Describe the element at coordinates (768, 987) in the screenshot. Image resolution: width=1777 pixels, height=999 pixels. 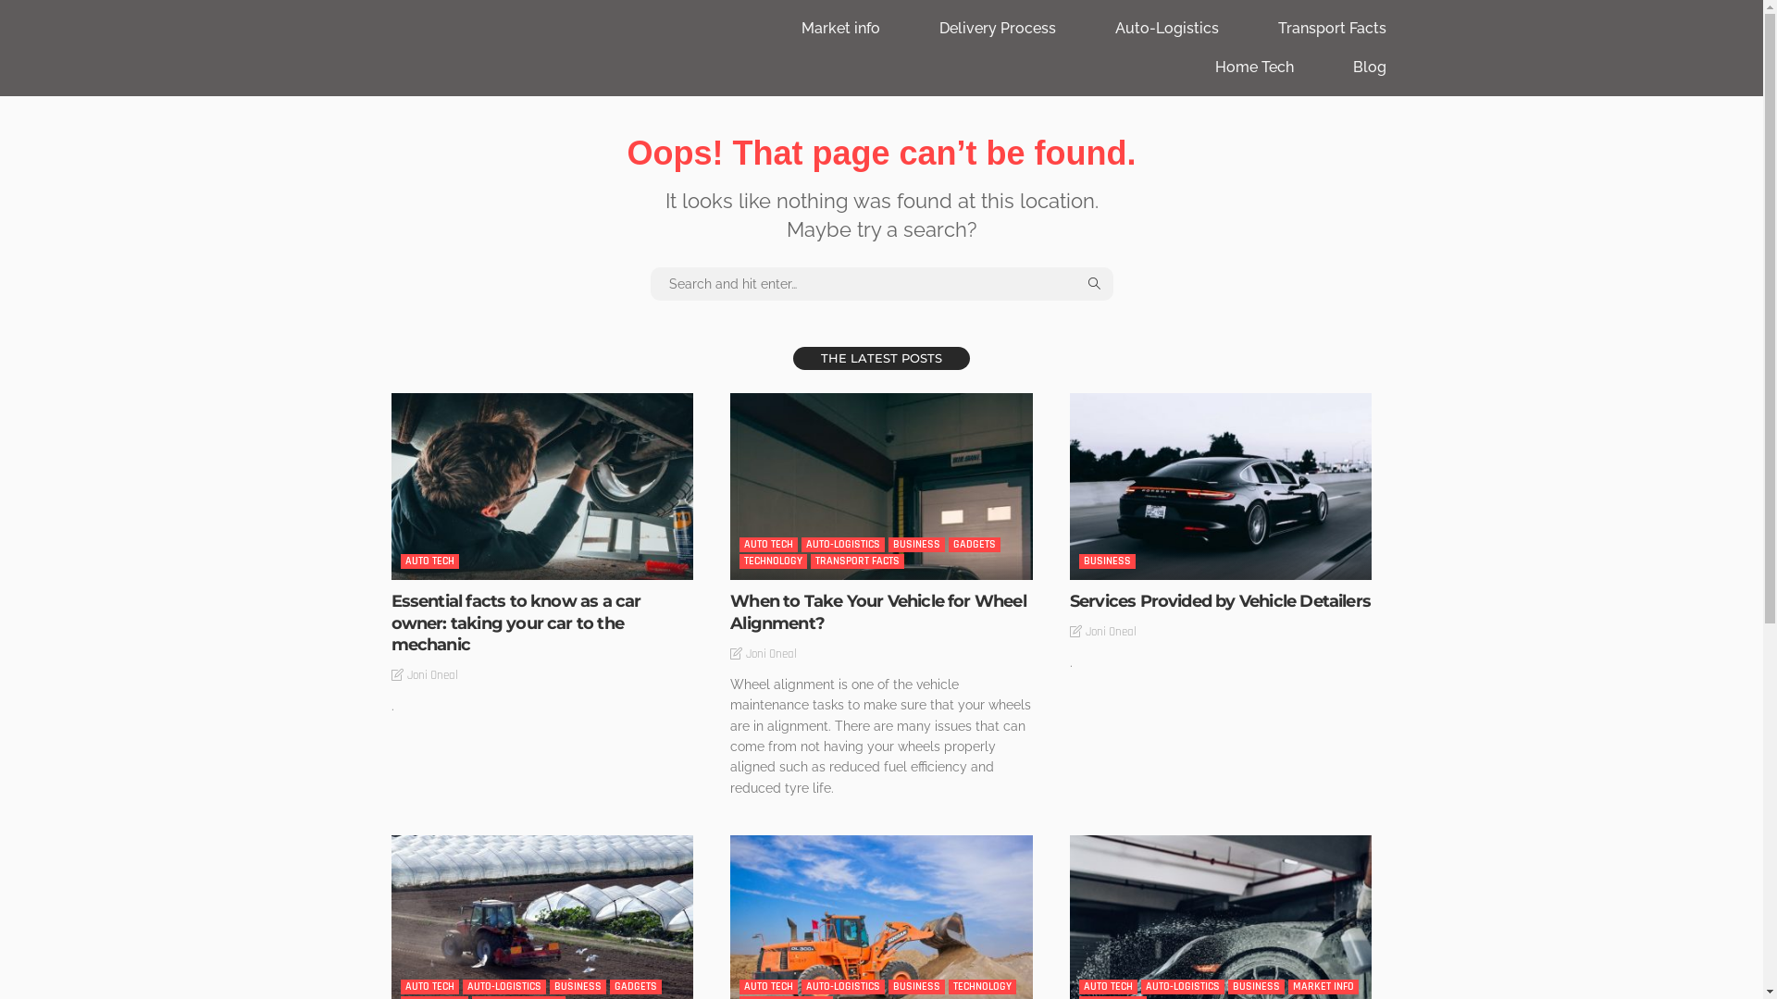
I see `AUTO TECH` at that location.